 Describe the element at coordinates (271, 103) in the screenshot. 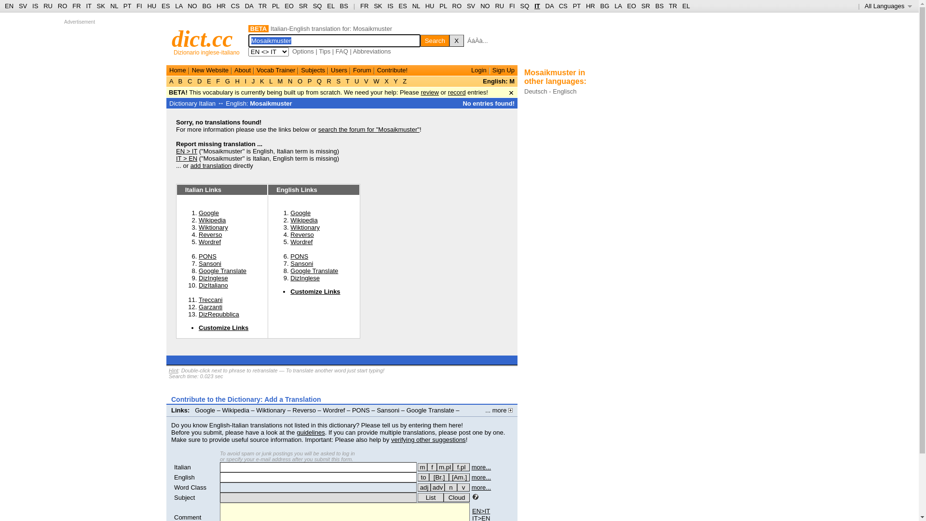

I see `Mosaikmuster` at that location.